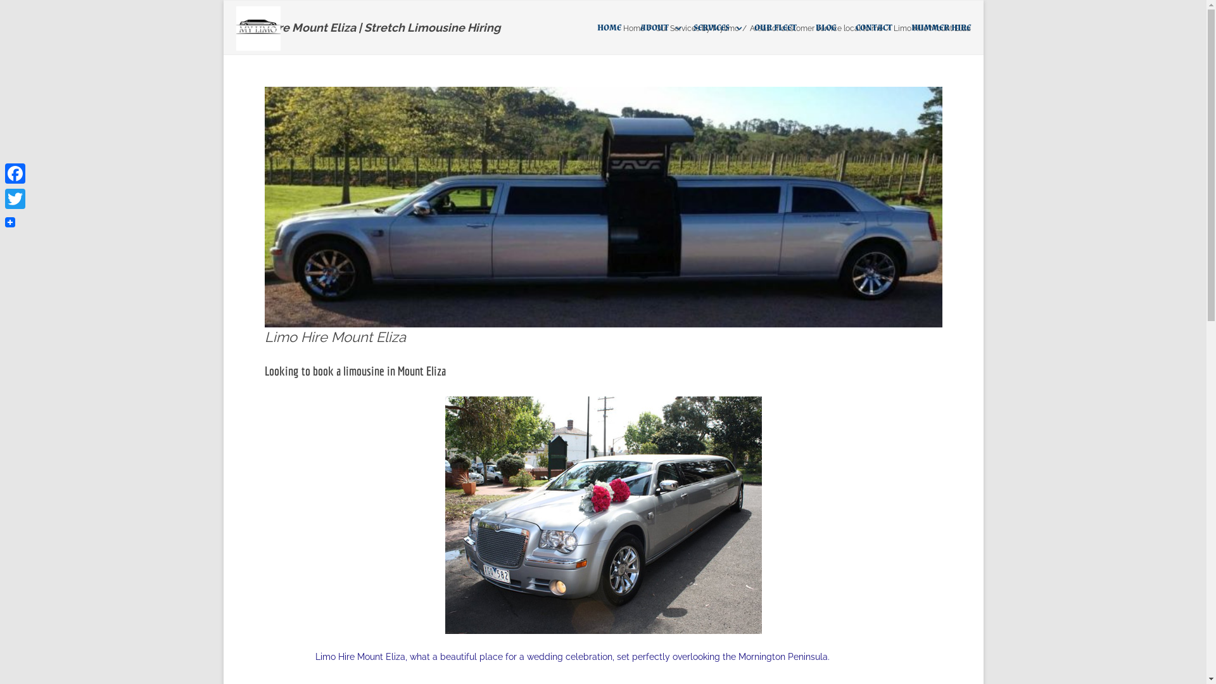  Describe the element at coordinates (697, 28) in the screenshot. I see `Our Services by Mylimo` at that location.